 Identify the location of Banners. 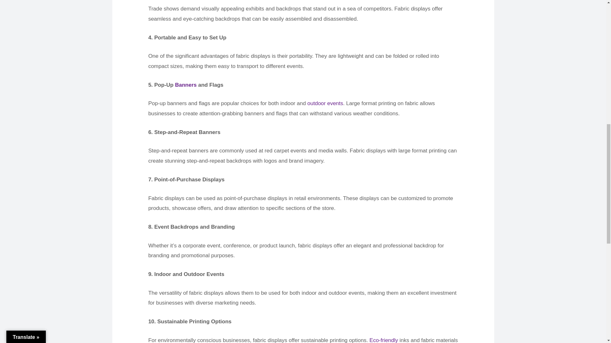
(186, 85).